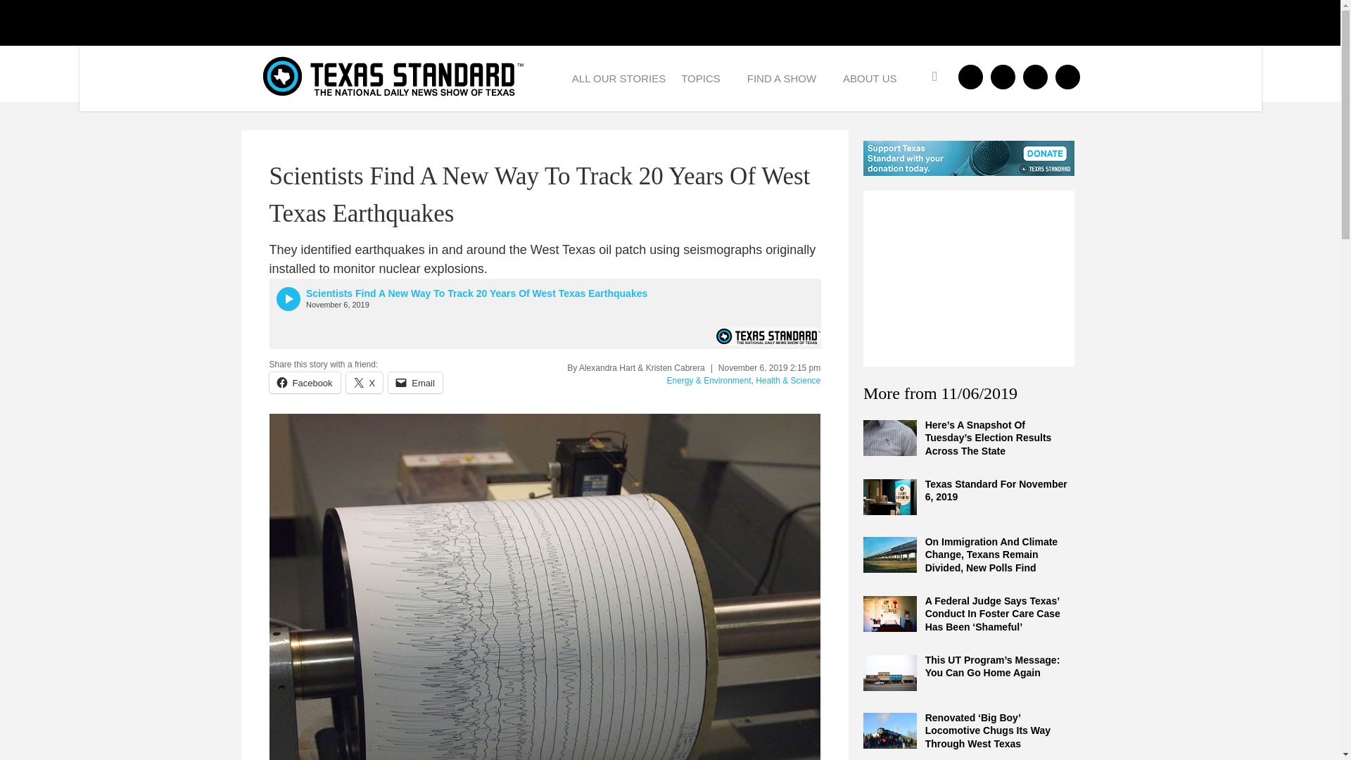 Image resolution: width=1351 pixels, height=760 pixels. What do you see at coordinates (415, 383) in the screenshot?
I see `Click to email a link to a friend` at bounding box center [415, 383].